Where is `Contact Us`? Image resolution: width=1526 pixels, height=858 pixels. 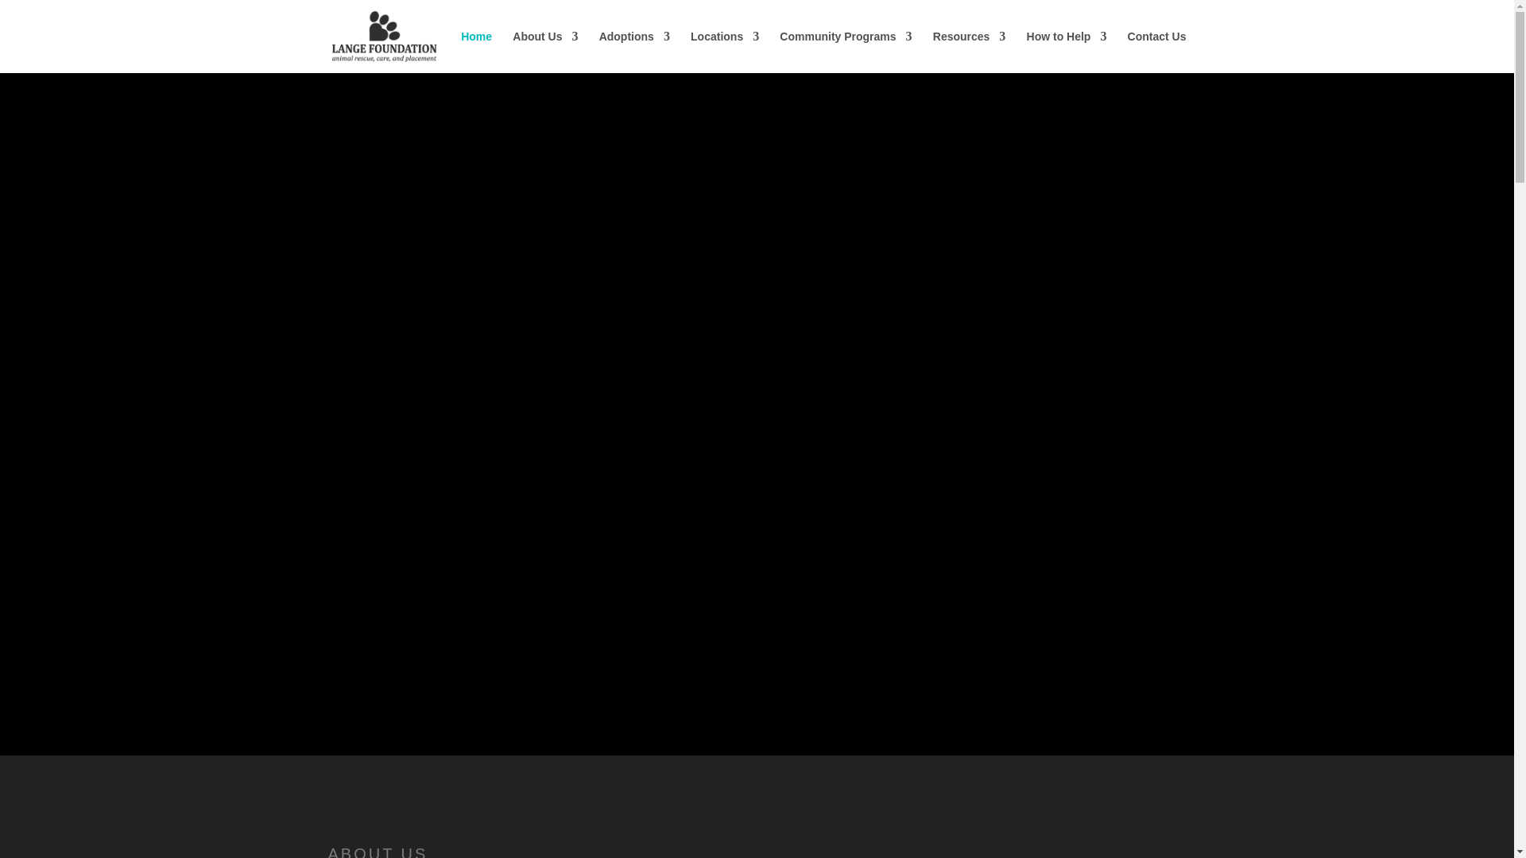 Contact Us is located at coordinates (1157, 51).